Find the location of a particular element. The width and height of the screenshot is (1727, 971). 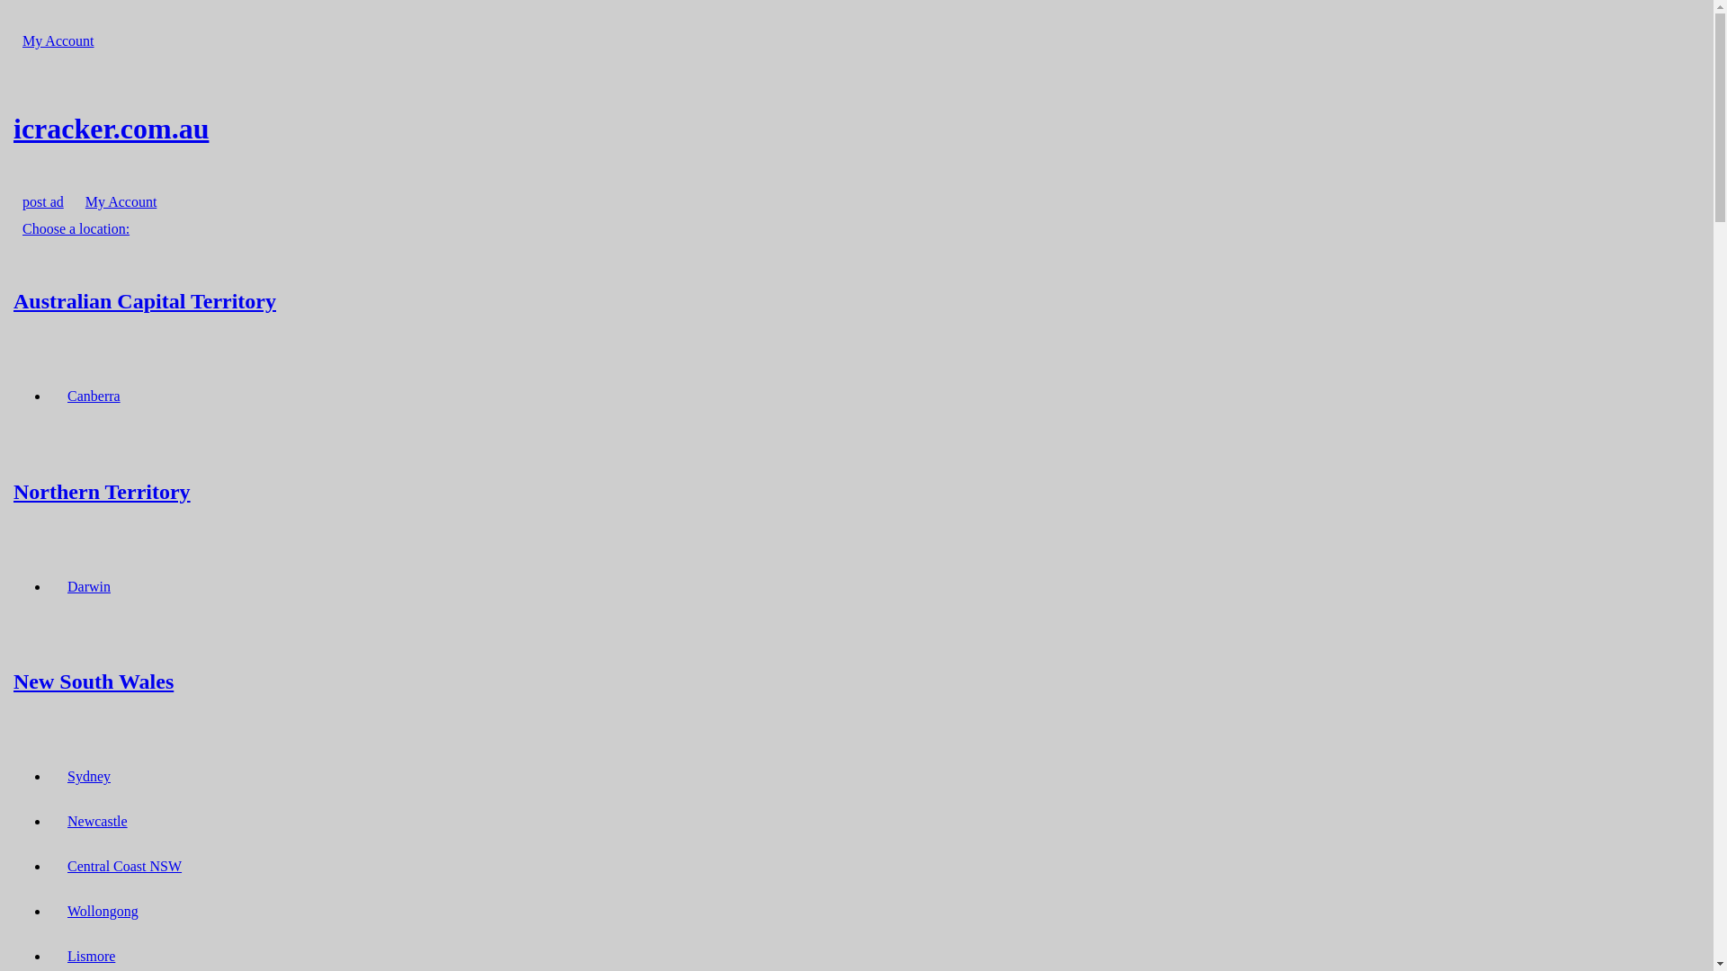

My Account is located at coordinates (121, 201).